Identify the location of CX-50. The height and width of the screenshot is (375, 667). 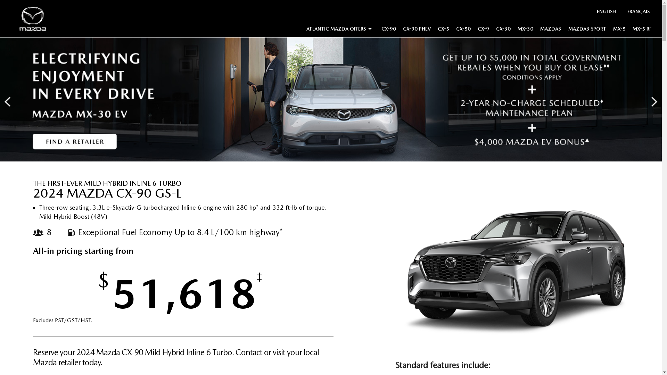
(463, 30).